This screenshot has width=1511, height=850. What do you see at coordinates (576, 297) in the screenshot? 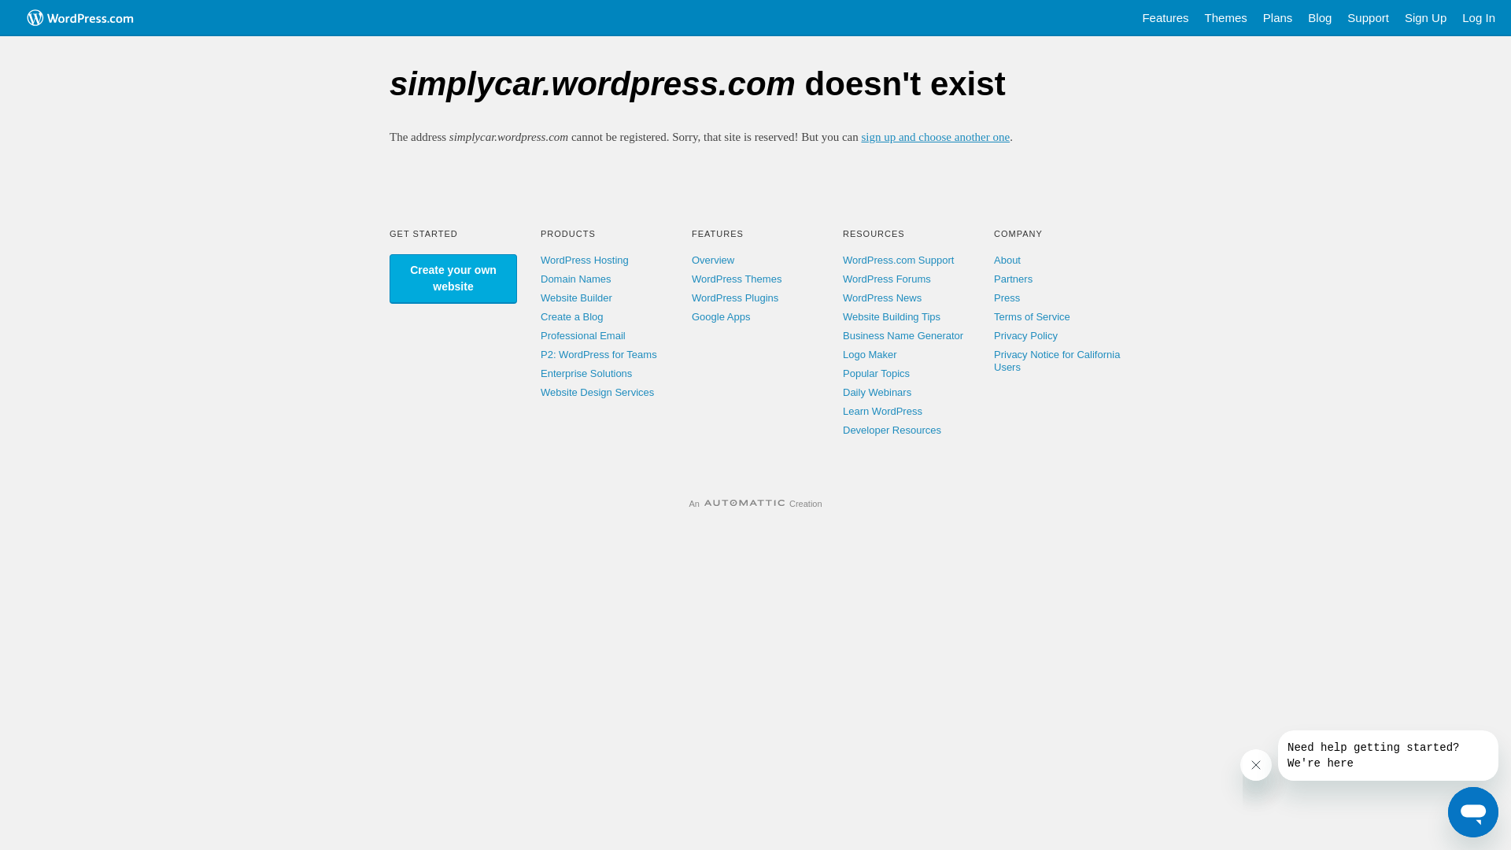
I see `Website Builder` at bounding box center [576, 297].